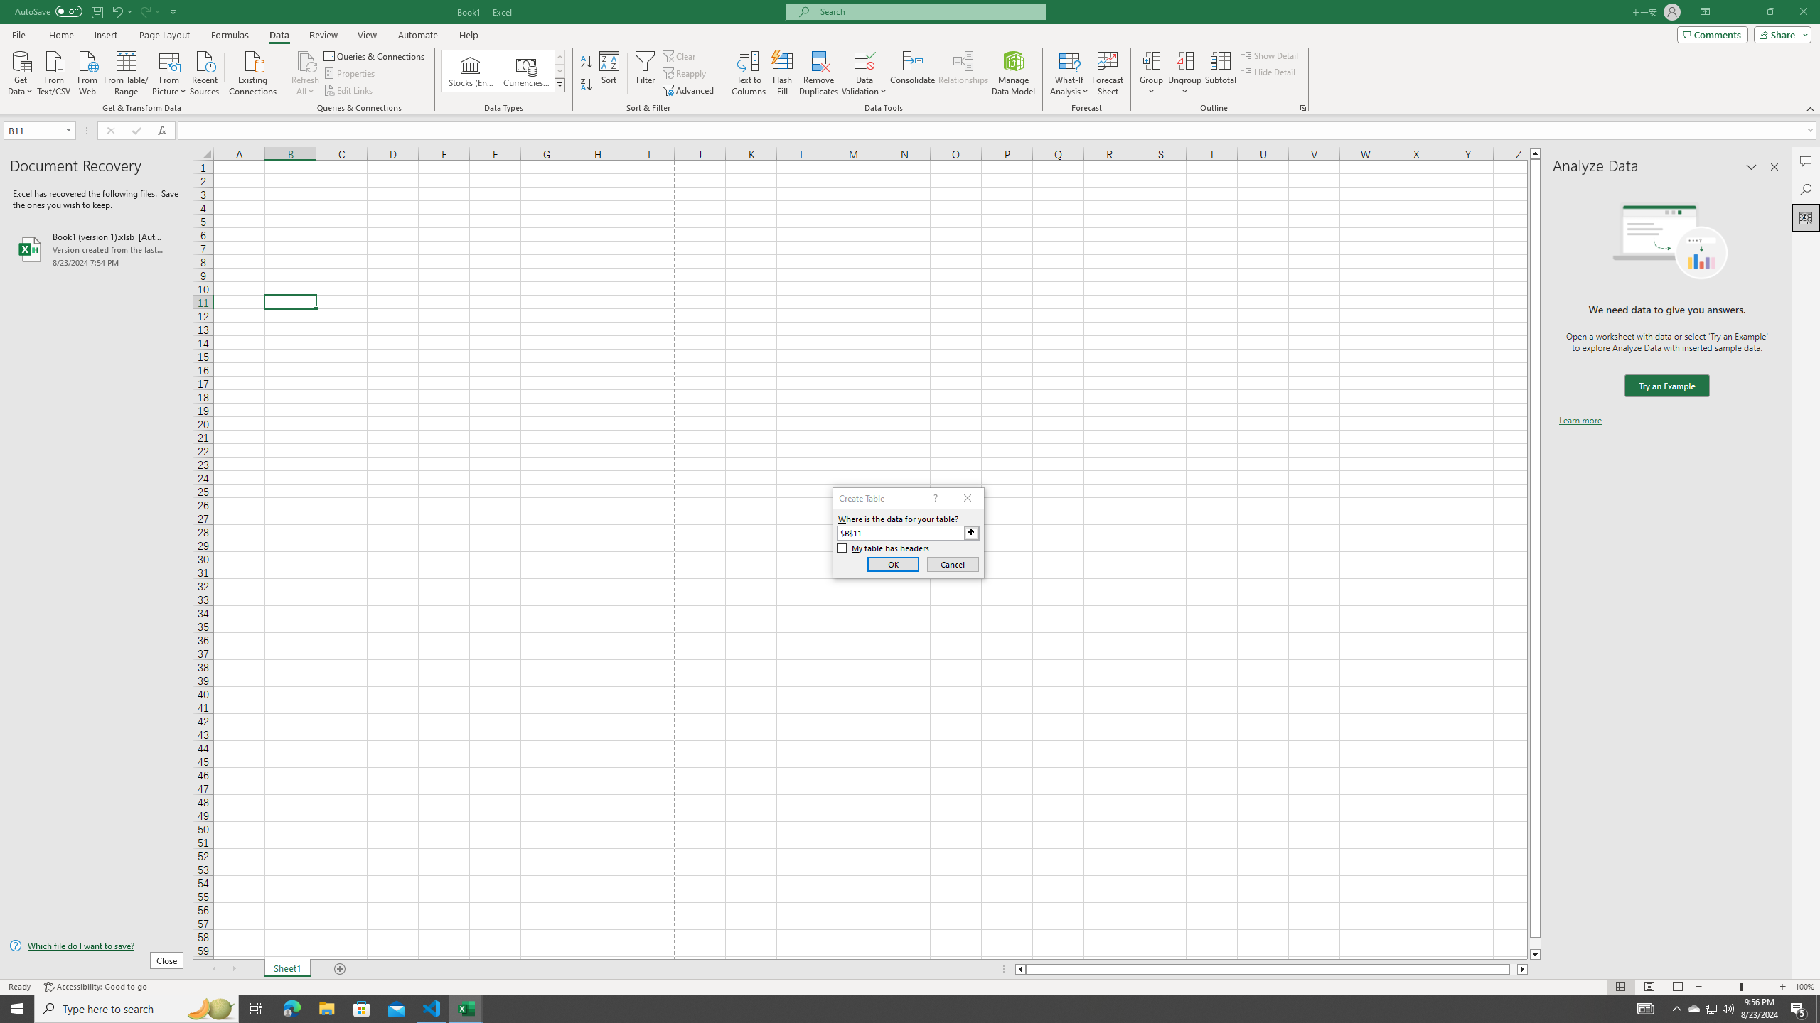 This screenshot has width=1820, height=1023. I want to click on Page Break Preview, so click(1678, 987).